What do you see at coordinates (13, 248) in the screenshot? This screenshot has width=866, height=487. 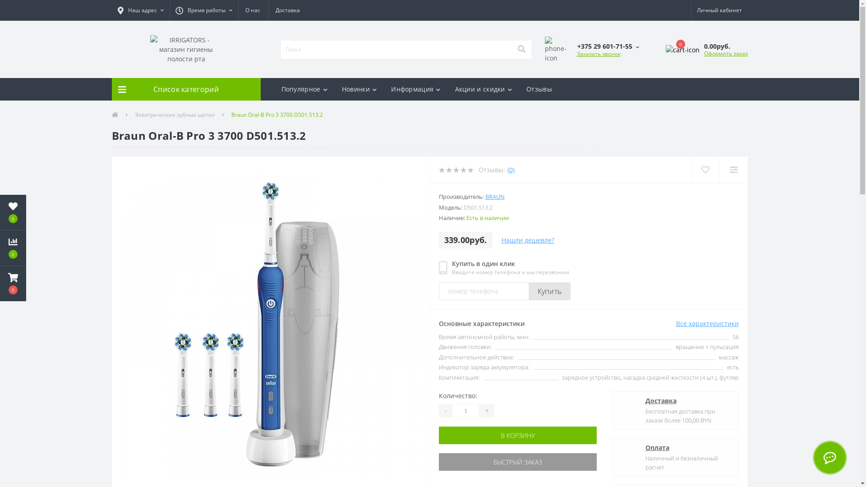 I see `0` at bounding box center [13, 248].